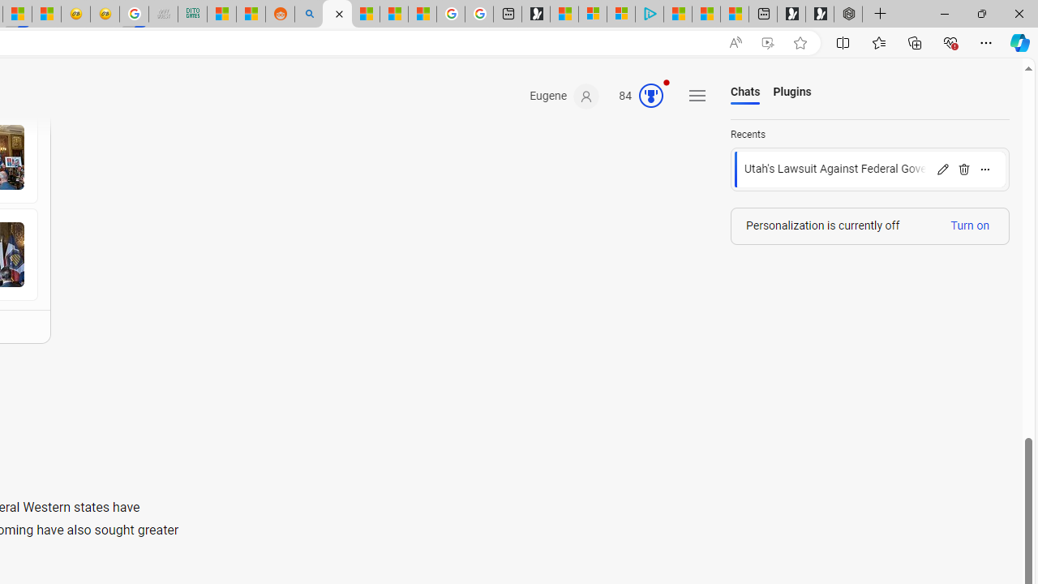 The width and height of the screenshot is (1038, 584). I want to click on Microsoft Copilot in Bing, so click(337, 15).